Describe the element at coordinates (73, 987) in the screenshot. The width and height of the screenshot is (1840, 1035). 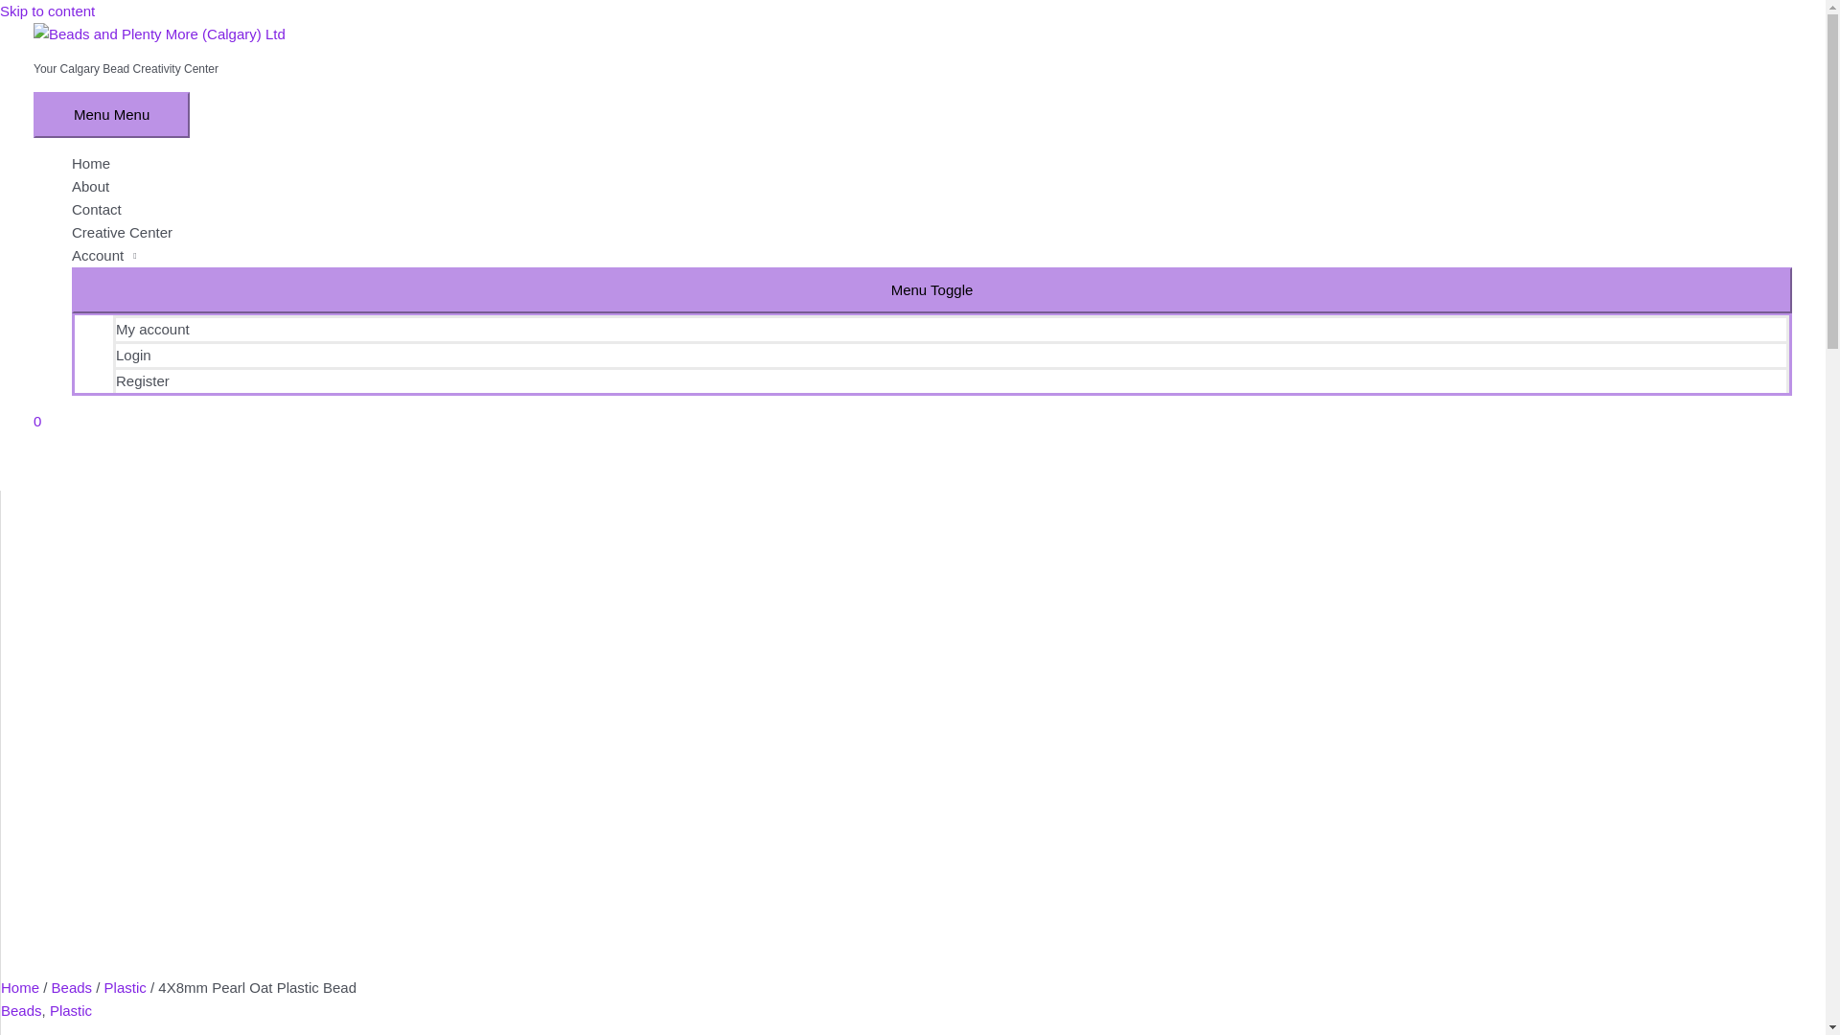
I see `Beads` at that location.